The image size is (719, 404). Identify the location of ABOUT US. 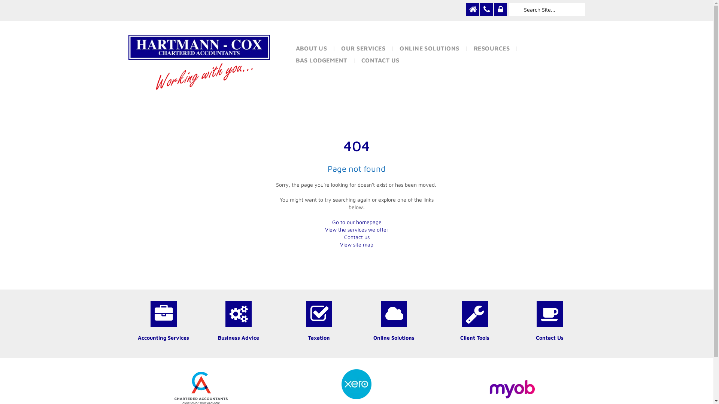
(311, 48).